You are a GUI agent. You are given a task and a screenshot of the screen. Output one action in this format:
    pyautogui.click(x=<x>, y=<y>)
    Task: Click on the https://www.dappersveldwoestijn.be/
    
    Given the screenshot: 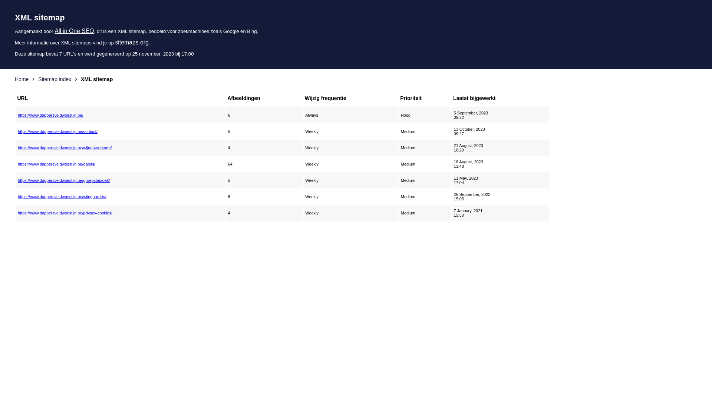 What is the action you would take?
    pyautogui.click(x=121, y=115)
    